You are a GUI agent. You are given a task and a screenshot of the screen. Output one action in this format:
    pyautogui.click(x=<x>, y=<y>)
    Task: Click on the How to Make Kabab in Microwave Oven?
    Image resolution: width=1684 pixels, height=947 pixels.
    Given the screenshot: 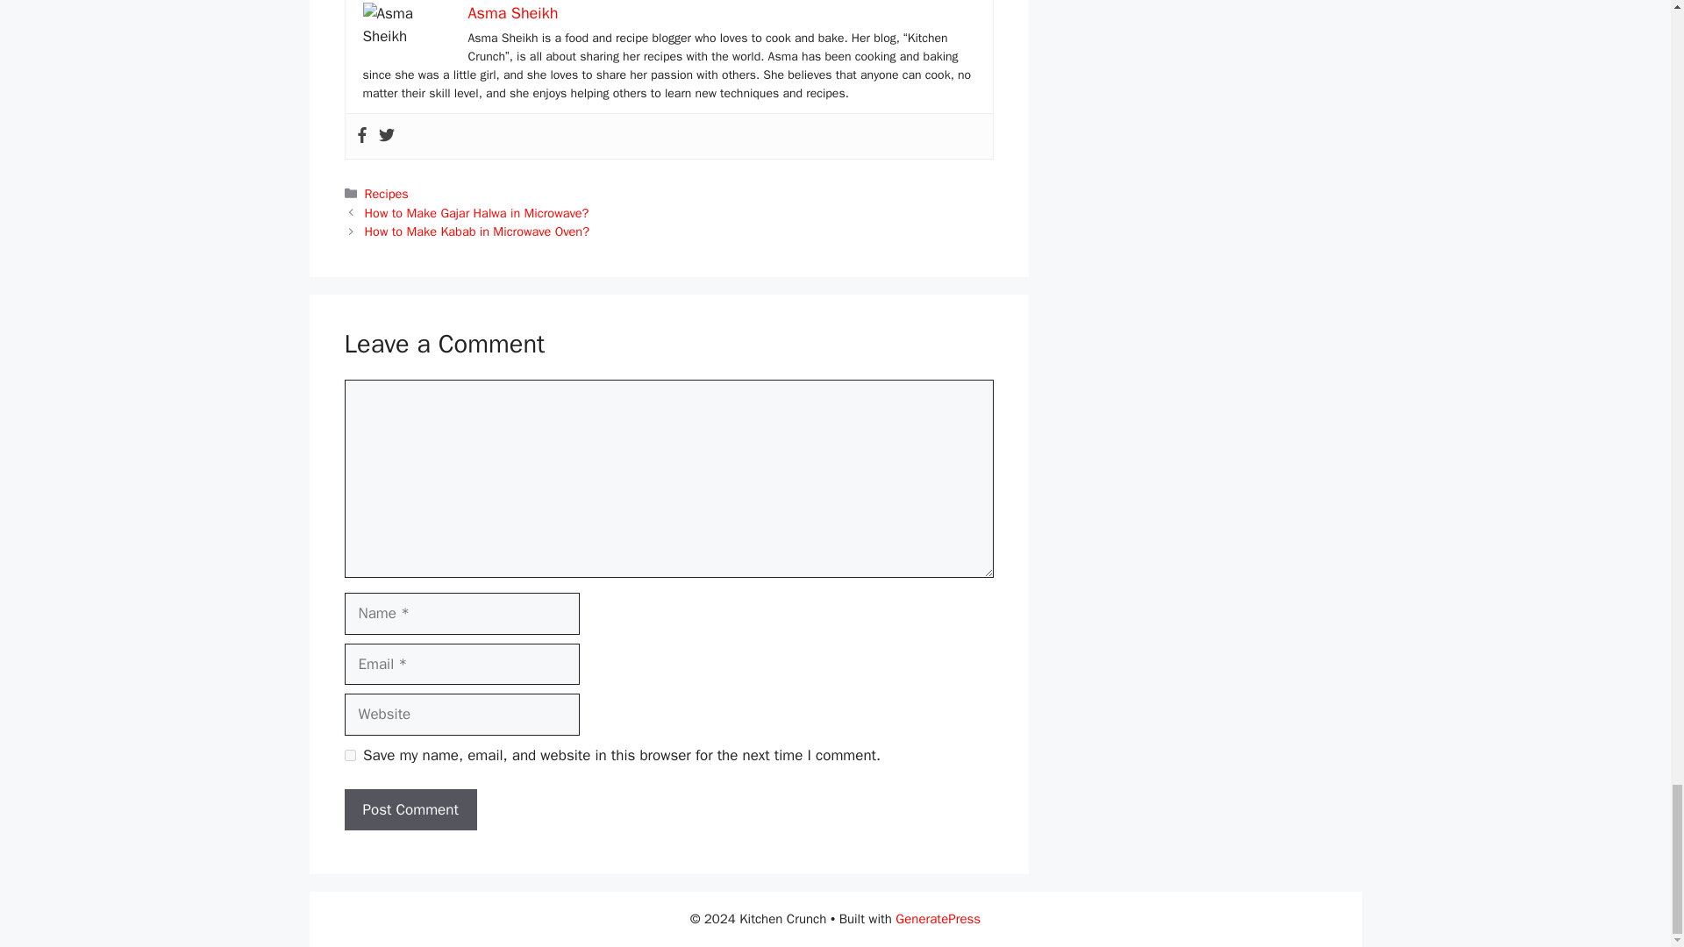 What is the action you would take?
    pyautogui.click(x=477, y=231)
    